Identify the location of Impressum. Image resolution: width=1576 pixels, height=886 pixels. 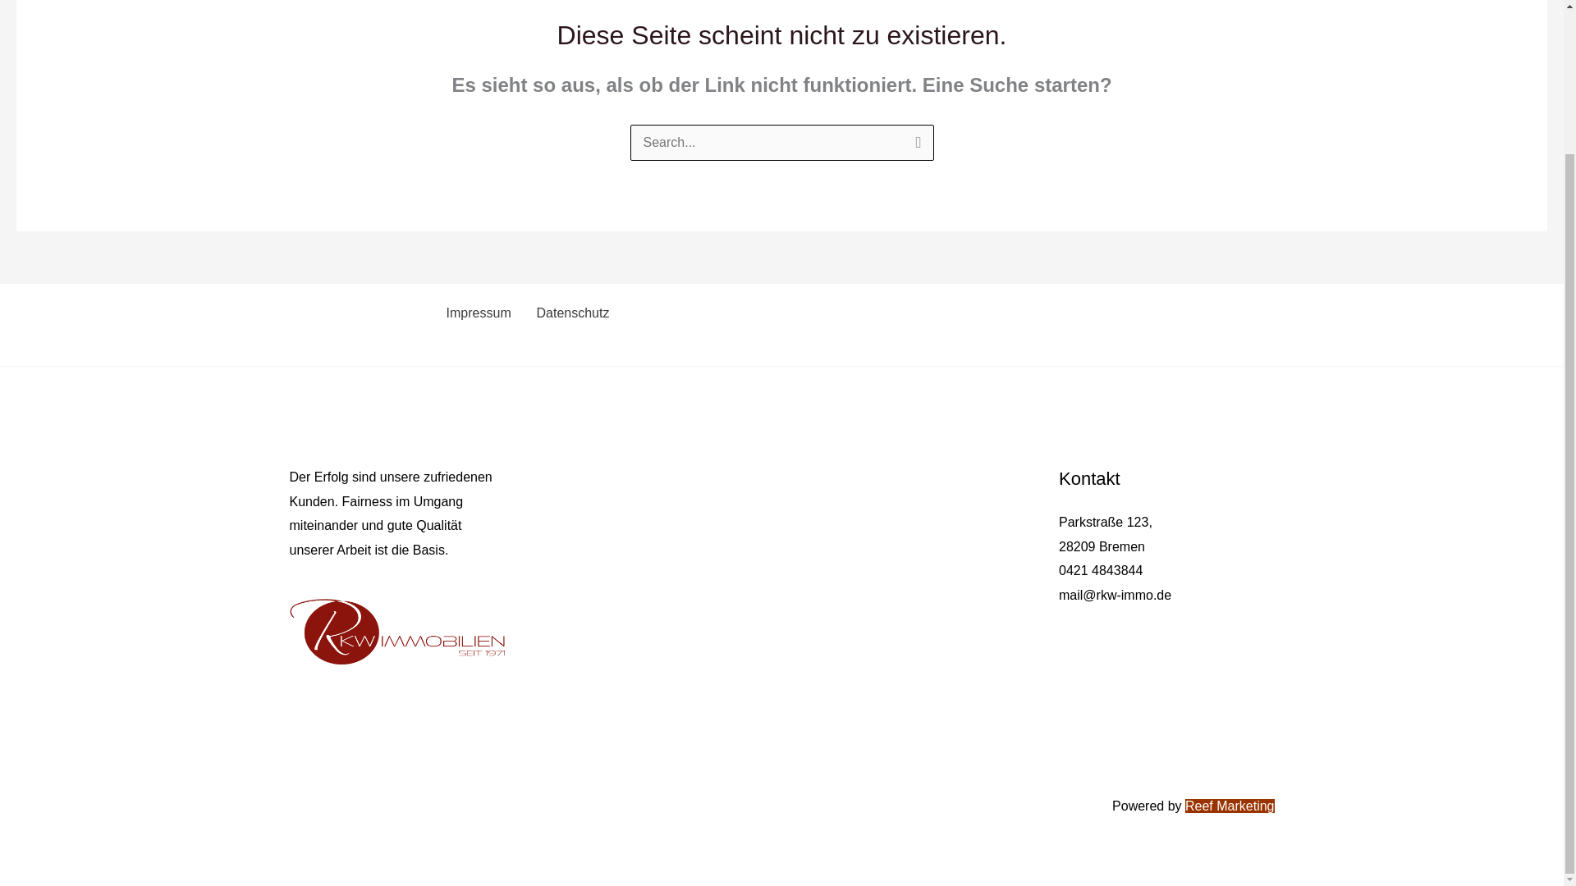
(476, 313).